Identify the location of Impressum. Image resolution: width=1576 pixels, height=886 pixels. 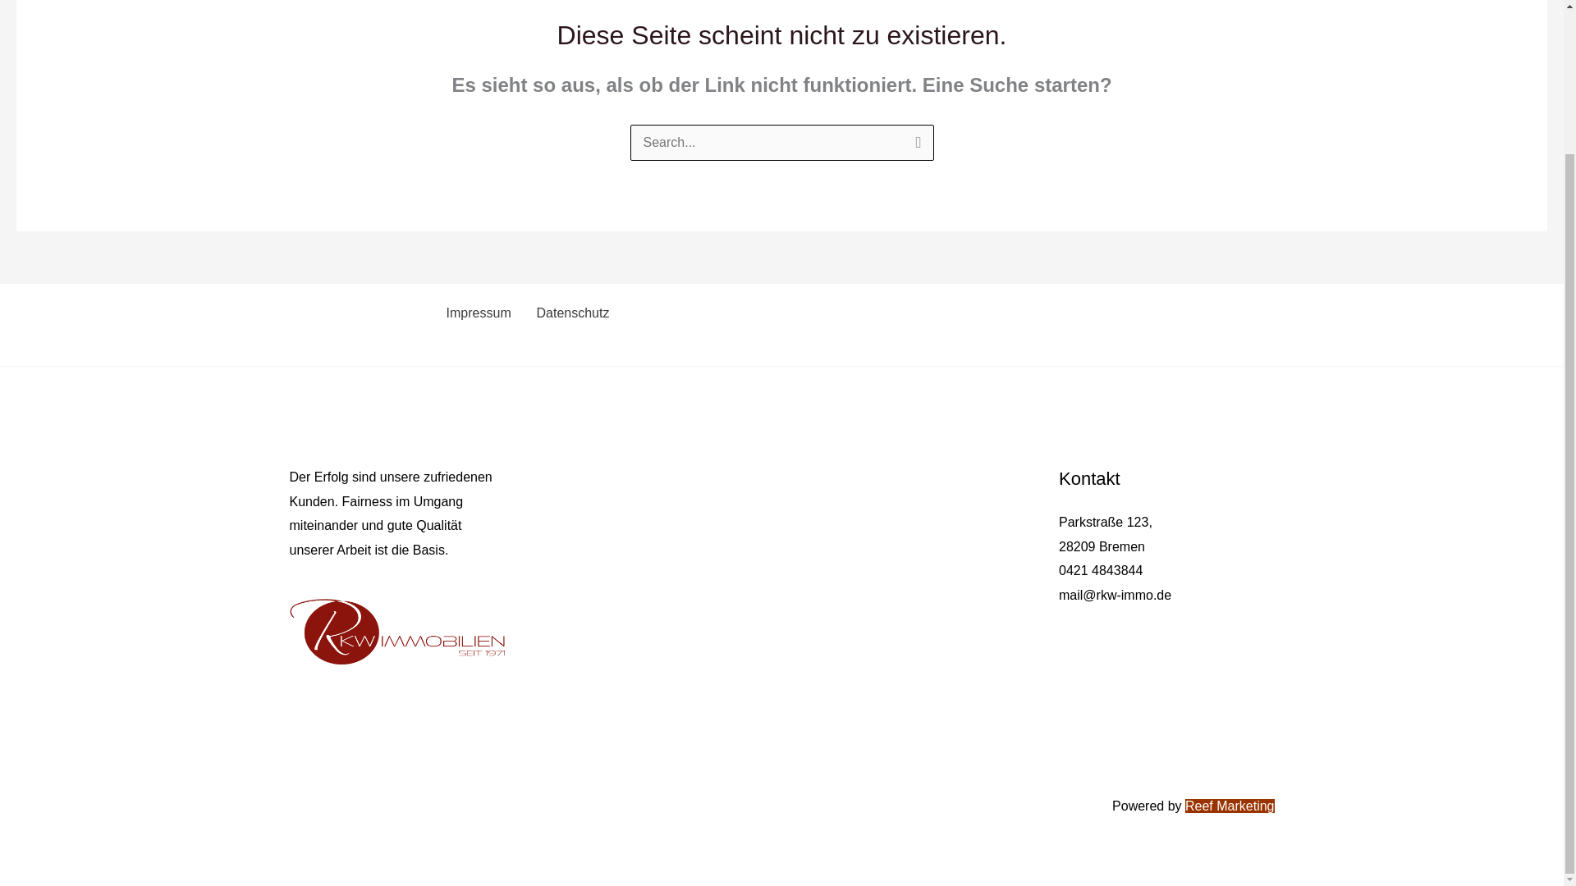
(476, 313).